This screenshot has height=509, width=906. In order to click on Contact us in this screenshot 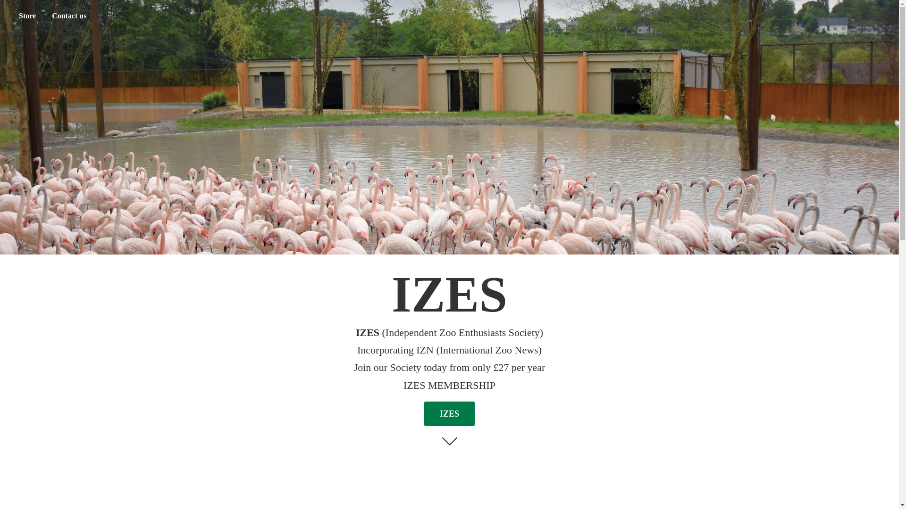, I will do `click(69, 16)`.